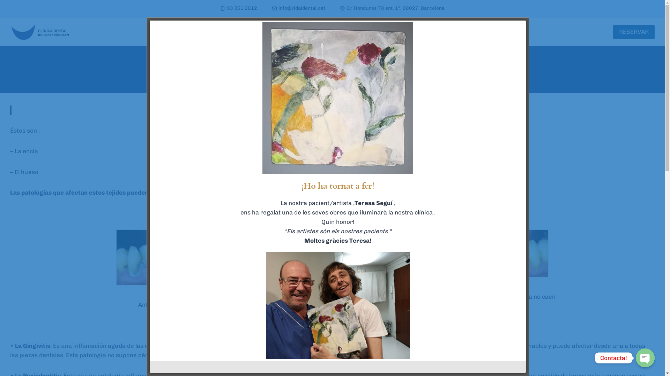 This screenshot has height=376, width=670. Describe the element at coordinates (316, 32) in the screenshot. I see `Servicios` at that location.